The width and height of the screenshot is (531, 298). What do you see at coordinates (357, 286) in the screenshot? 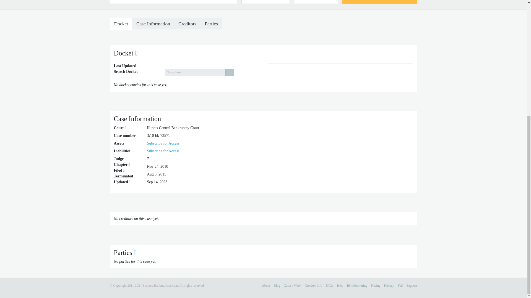
I see `BK Monitoring` at bounding box center [357, 286].